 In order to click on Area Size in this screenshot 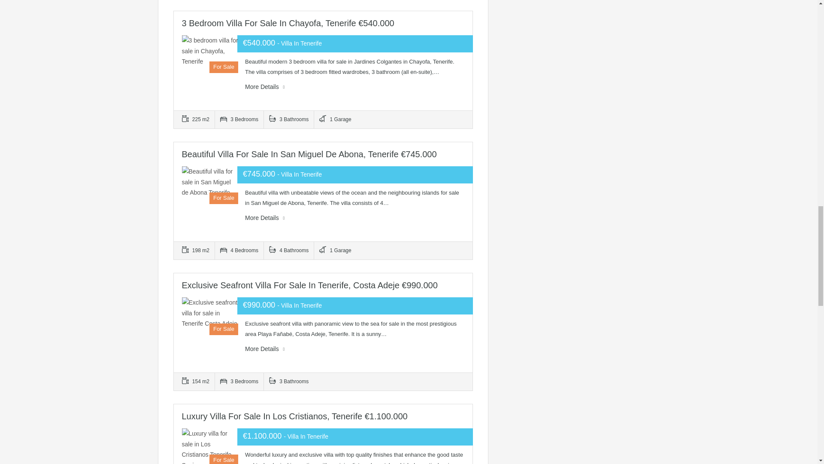, I will do `click(198, 382)`.